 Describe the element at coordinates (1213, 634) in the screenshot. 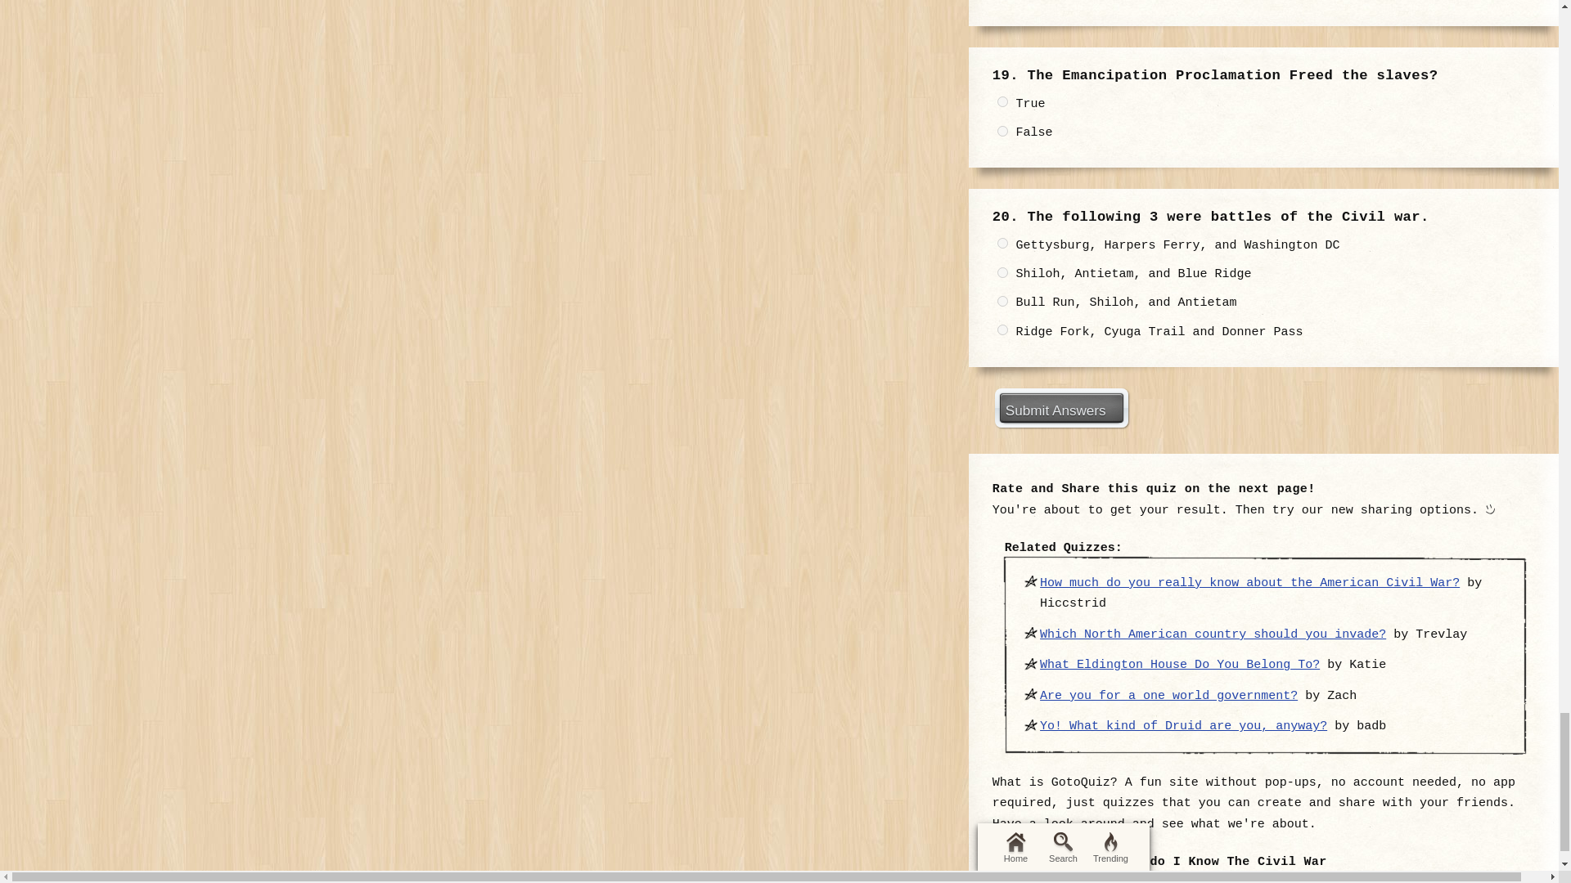

I see `Which North American country should you invade?` at that location.